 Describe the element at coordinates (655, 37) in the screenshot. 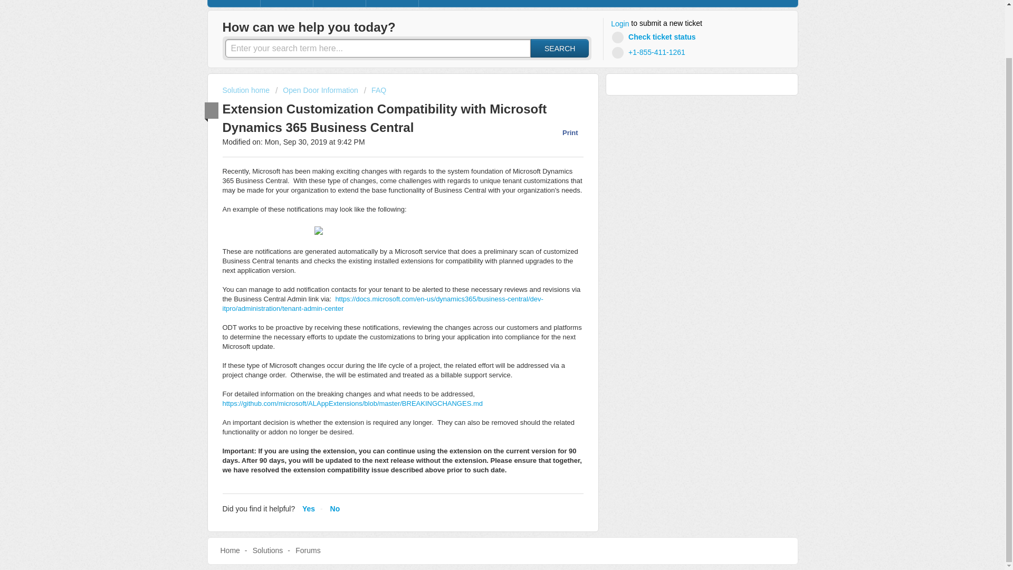

I see `Check ticket status` at that location.